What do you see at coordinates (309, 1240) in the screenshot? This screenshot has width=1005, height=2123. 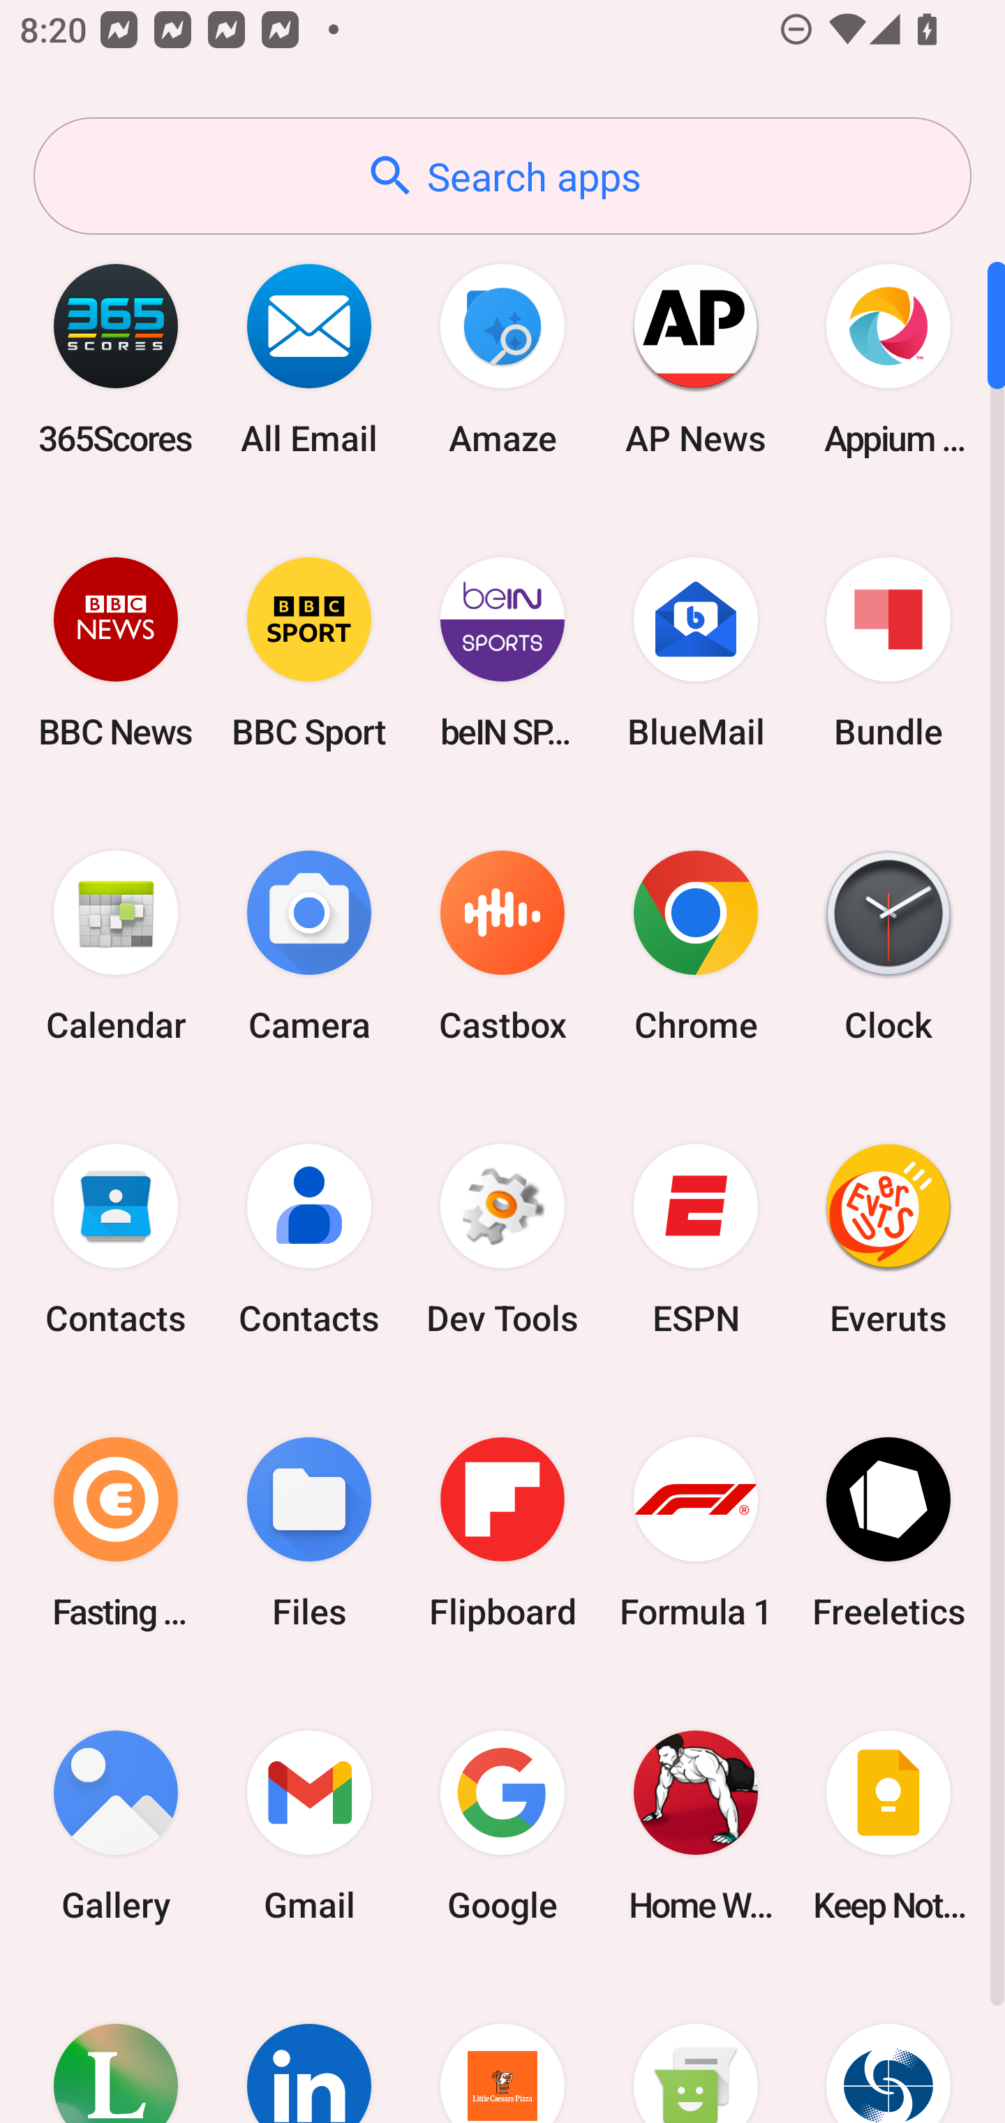 I see `Contacts` at bounding box center [309, 1240].